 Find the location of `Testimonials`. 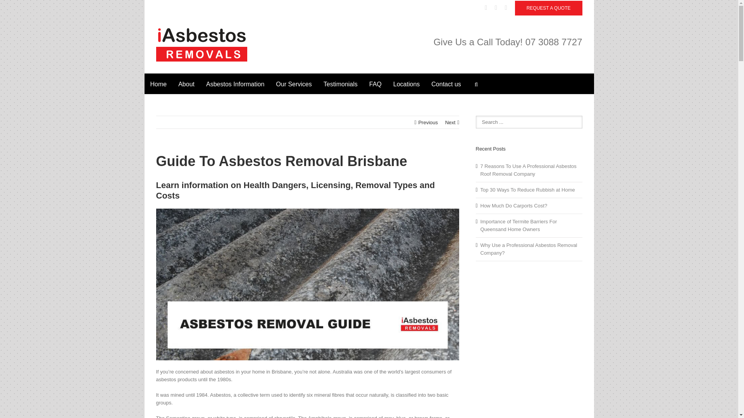

Testimonials is located at coordinates (340, 84).